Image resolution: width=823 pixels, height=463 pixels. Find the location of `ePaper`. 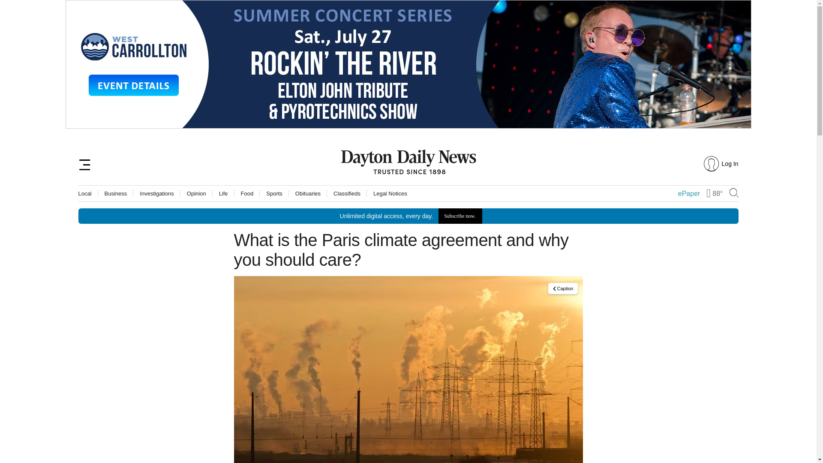

ePaper is located at coordinates (689, 194).